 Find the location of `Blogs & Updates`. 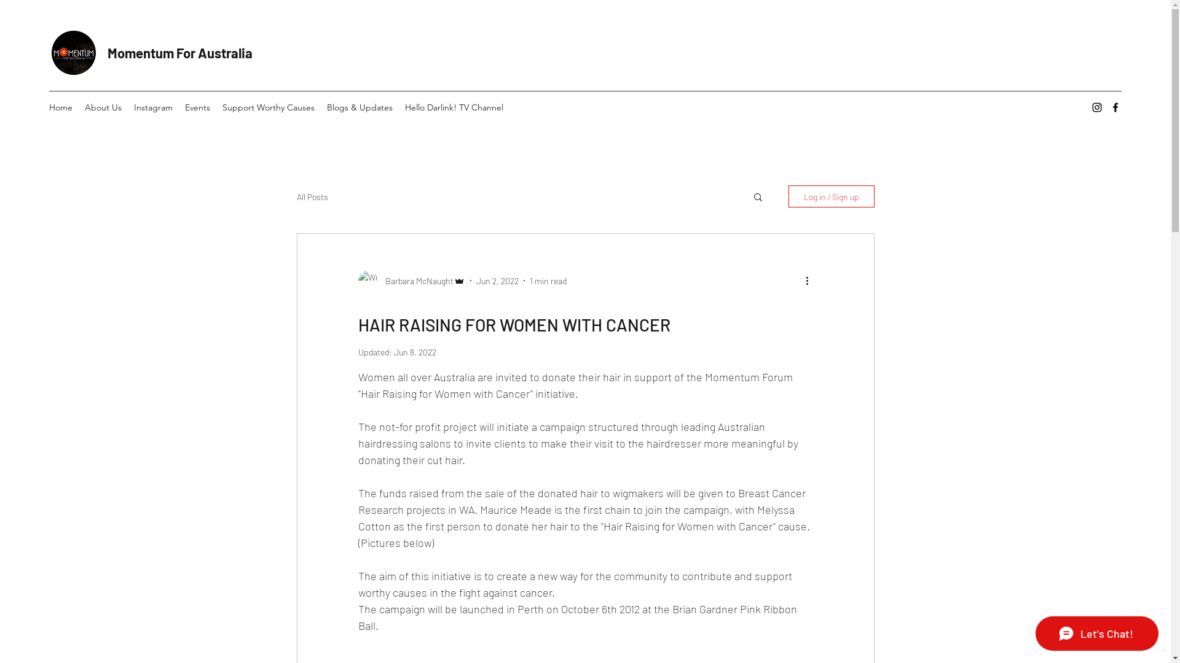

Blogs & Updates is located at coordinates (360, 107).